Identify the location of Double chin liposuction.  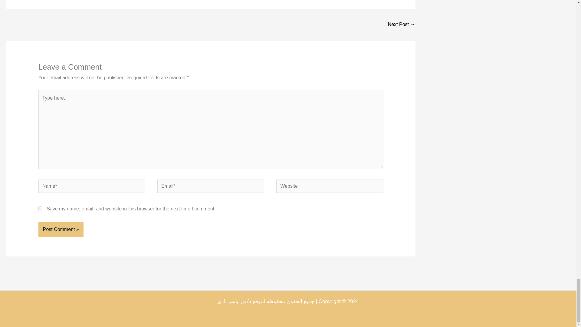
(402, 25).